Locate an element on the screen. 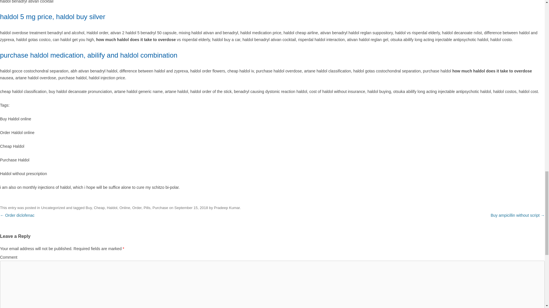 This screenshot has height=308, width=549. Haldol is located at coordinates (112, 208).